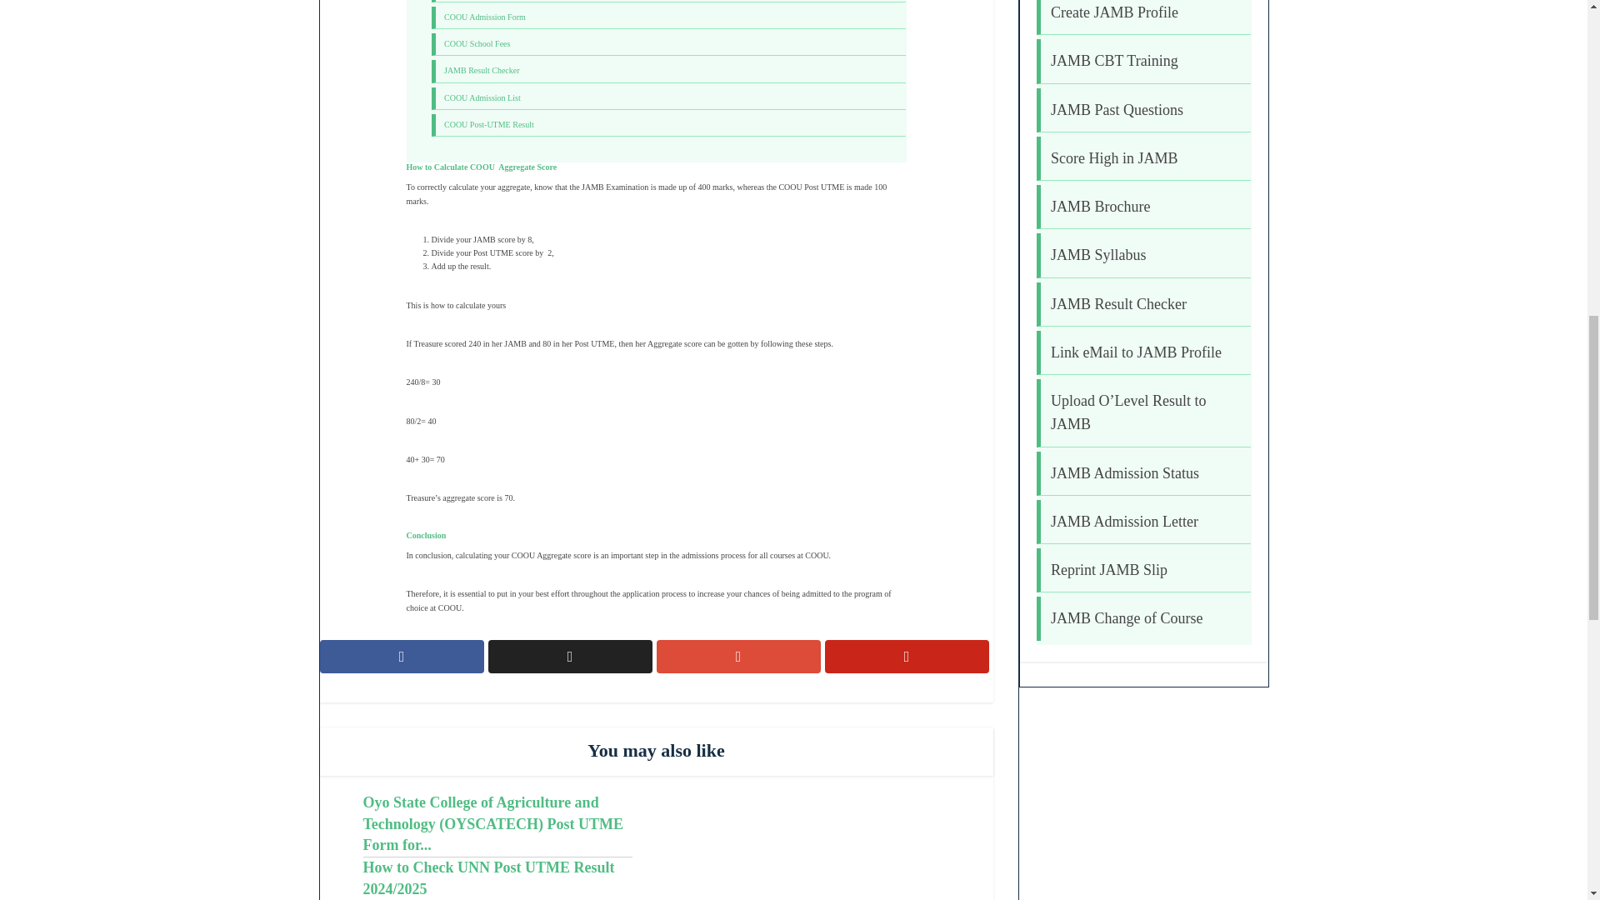  What do you see at coordinates (485, 17) in the screenshot?
I see `COOU Admission Form` at bounding box center [485, 17].